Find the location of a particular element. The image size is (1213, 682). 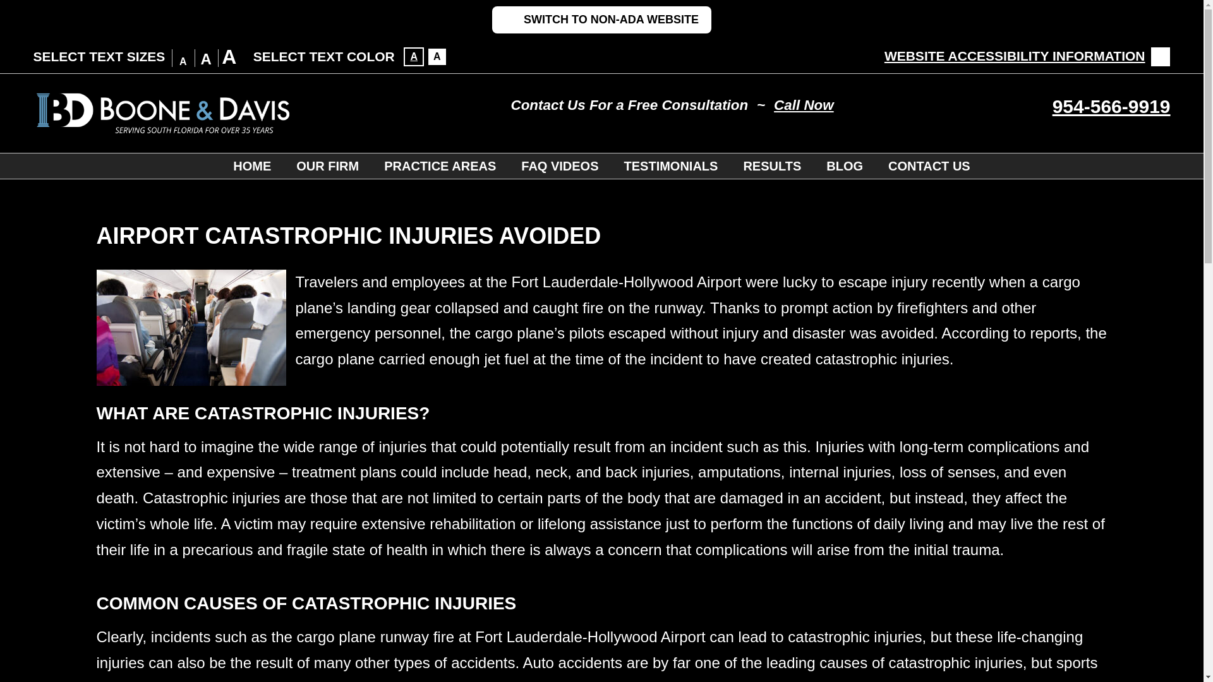

SWITCH TO NON-ADA WEBSITE is located at coordinates (601, 19).